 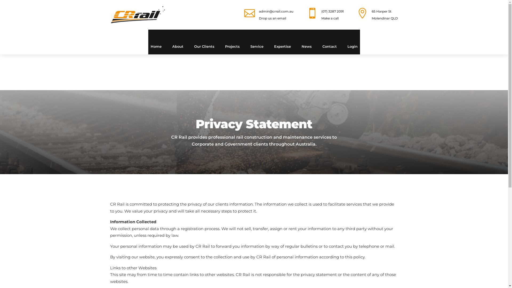 I want to click on Expertise, so click(x=283, y=46).